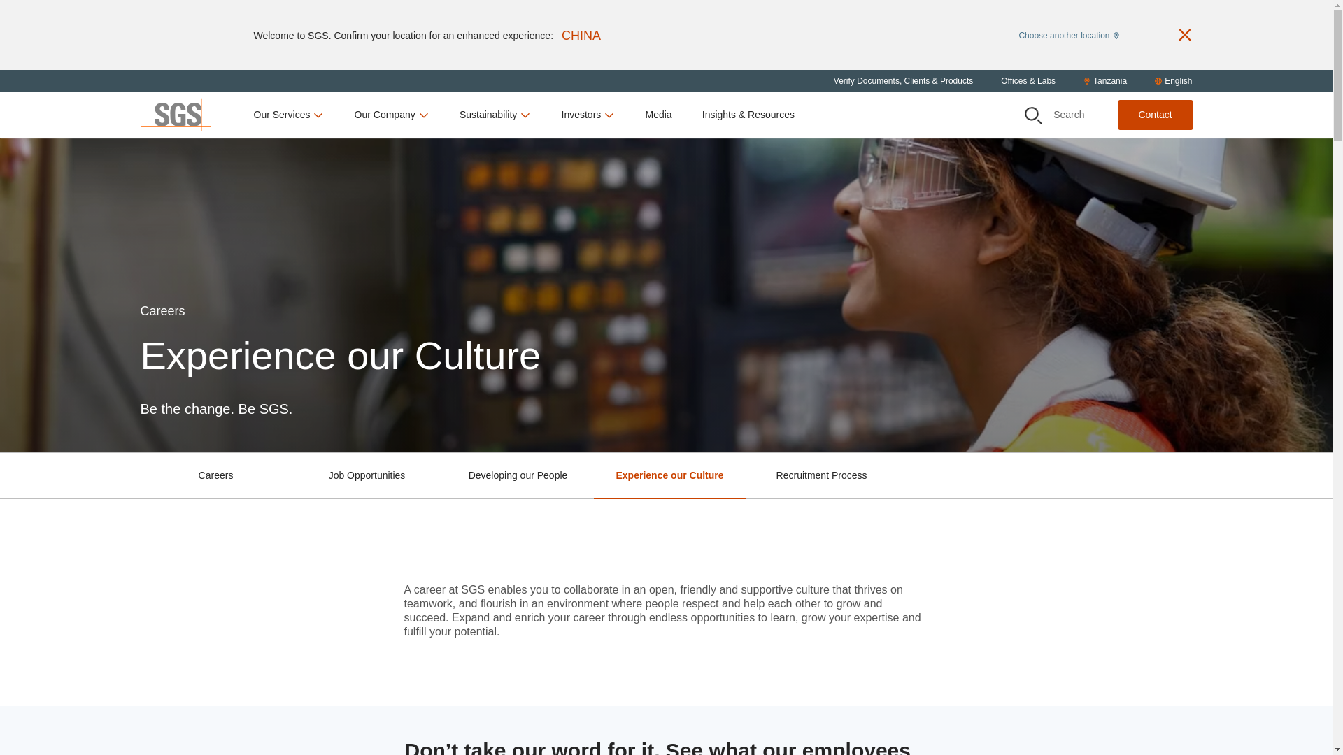  Describe the element at coordinates (658, 115) in the screenshot. I see `Media` at that location.